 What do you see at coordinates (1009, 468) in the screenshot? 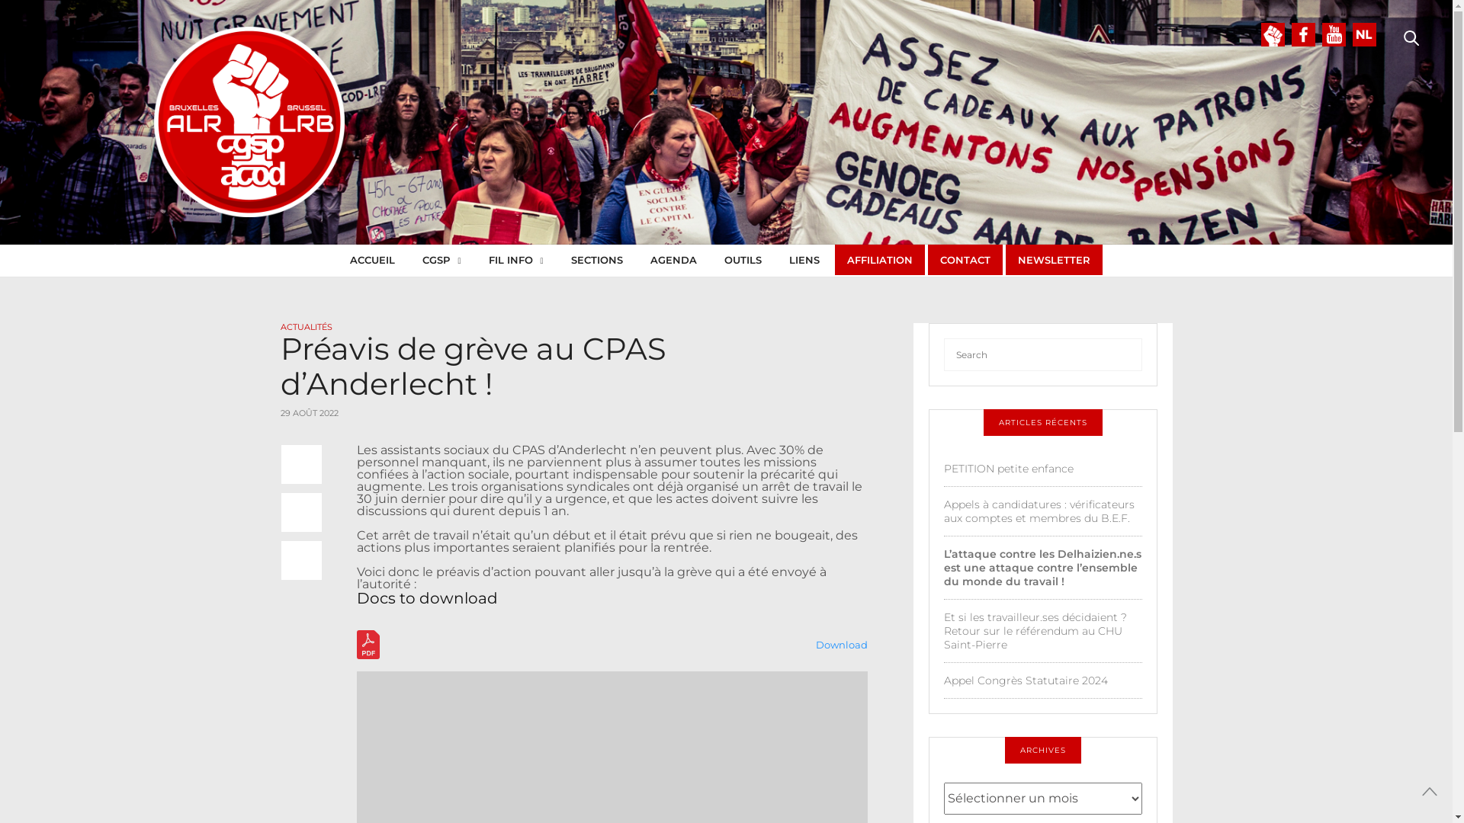
I see `PETITION petite enfance` at bounding box center [1009, 468].